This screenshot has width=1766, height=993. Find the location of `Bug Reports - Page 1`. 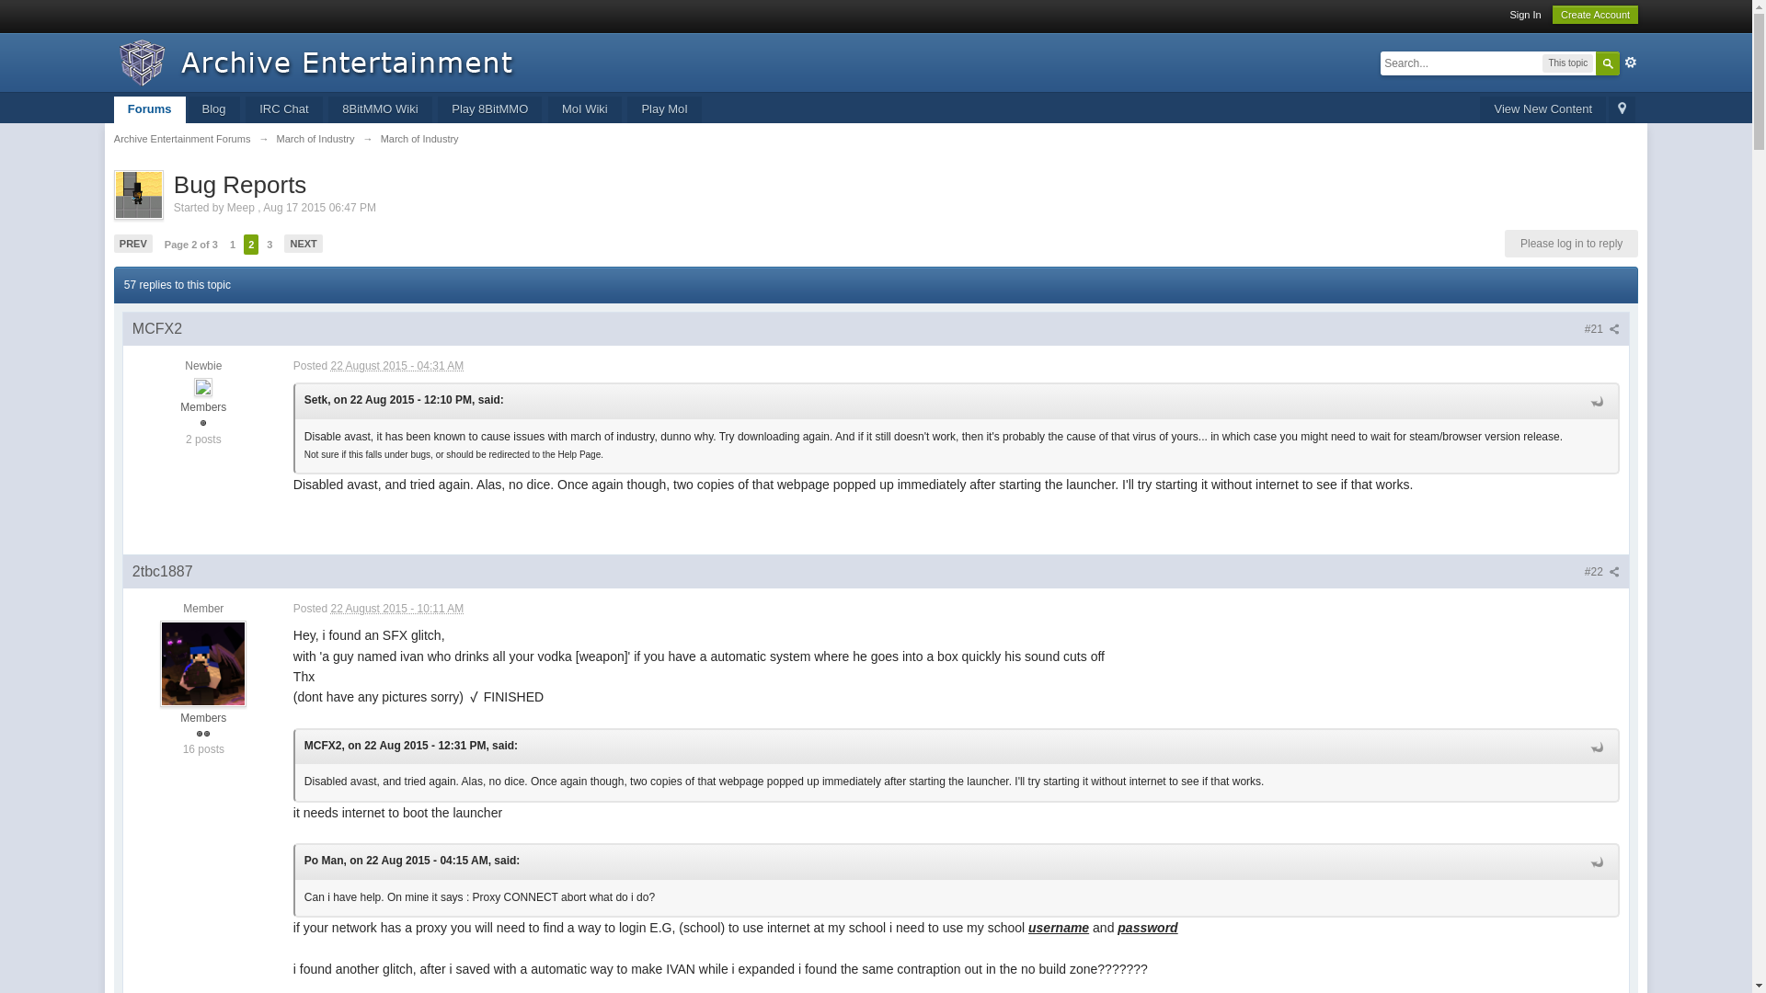

Bug Reports - Page 1 is located at coordinates (232, 244).